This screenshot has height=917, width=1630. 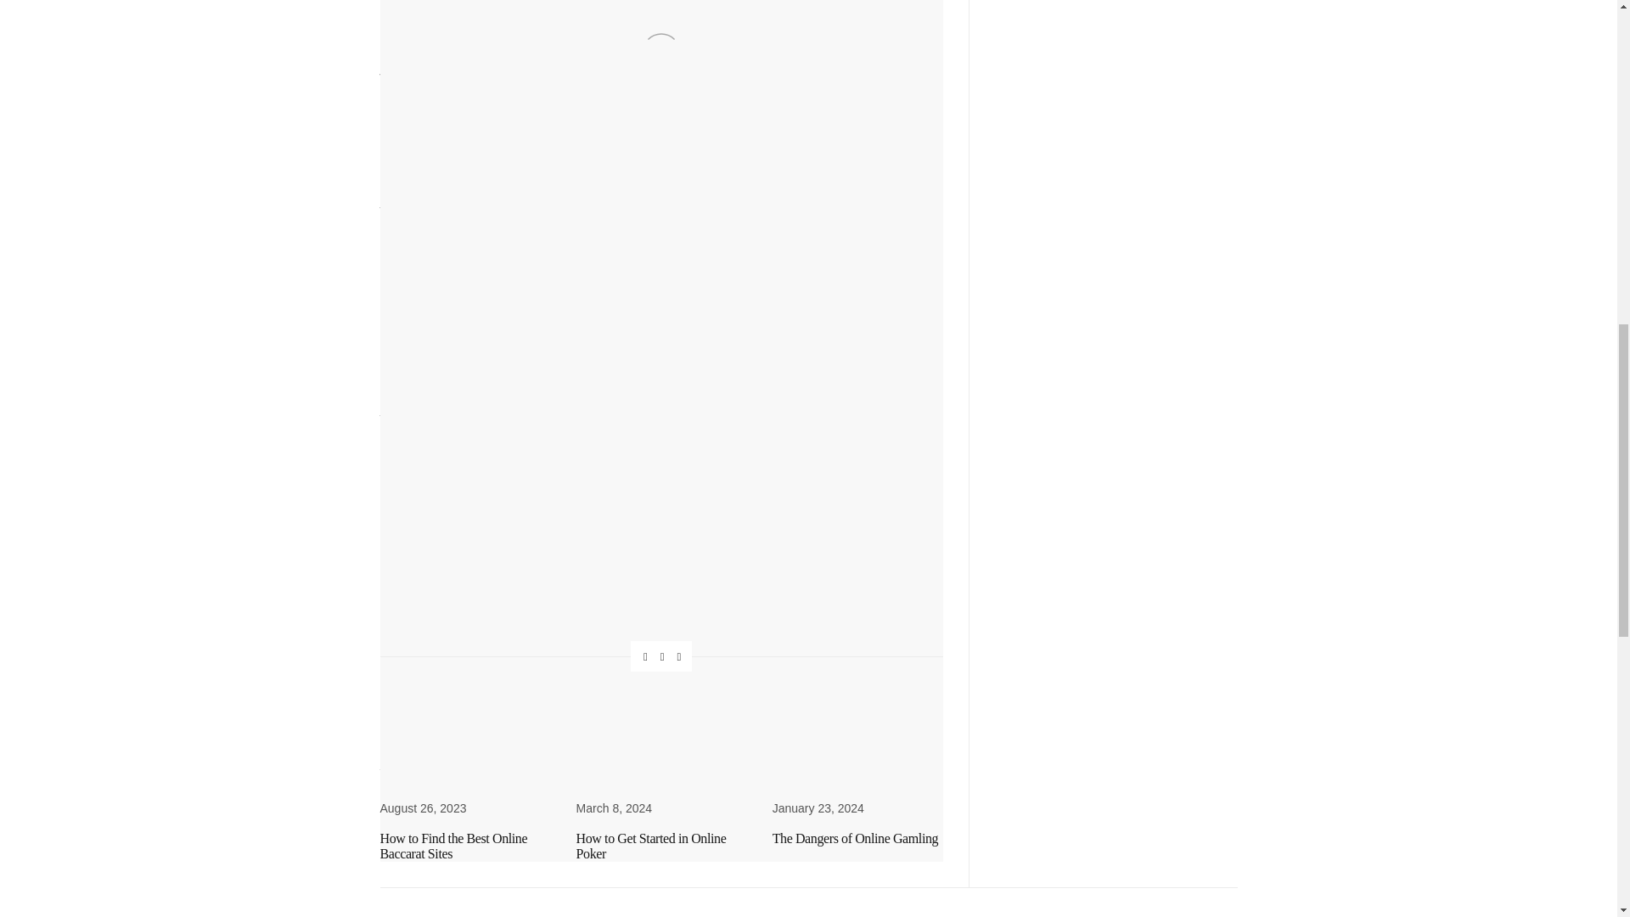 What do you see at coordinates (520, 719) in the screenshot?
I see `Previous Post` at bounding box center [520, 719].